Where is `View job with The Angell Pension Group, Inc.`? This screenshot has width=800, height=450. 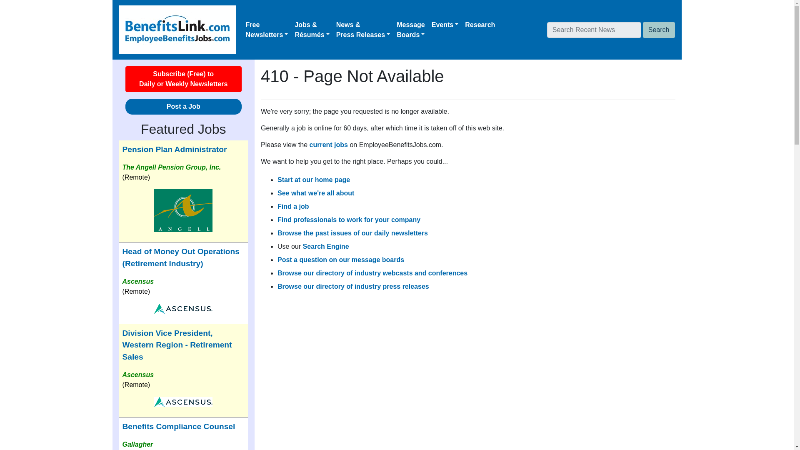 View job with The Angell Pension Group, Inc. is located at coordinates (183, 210).